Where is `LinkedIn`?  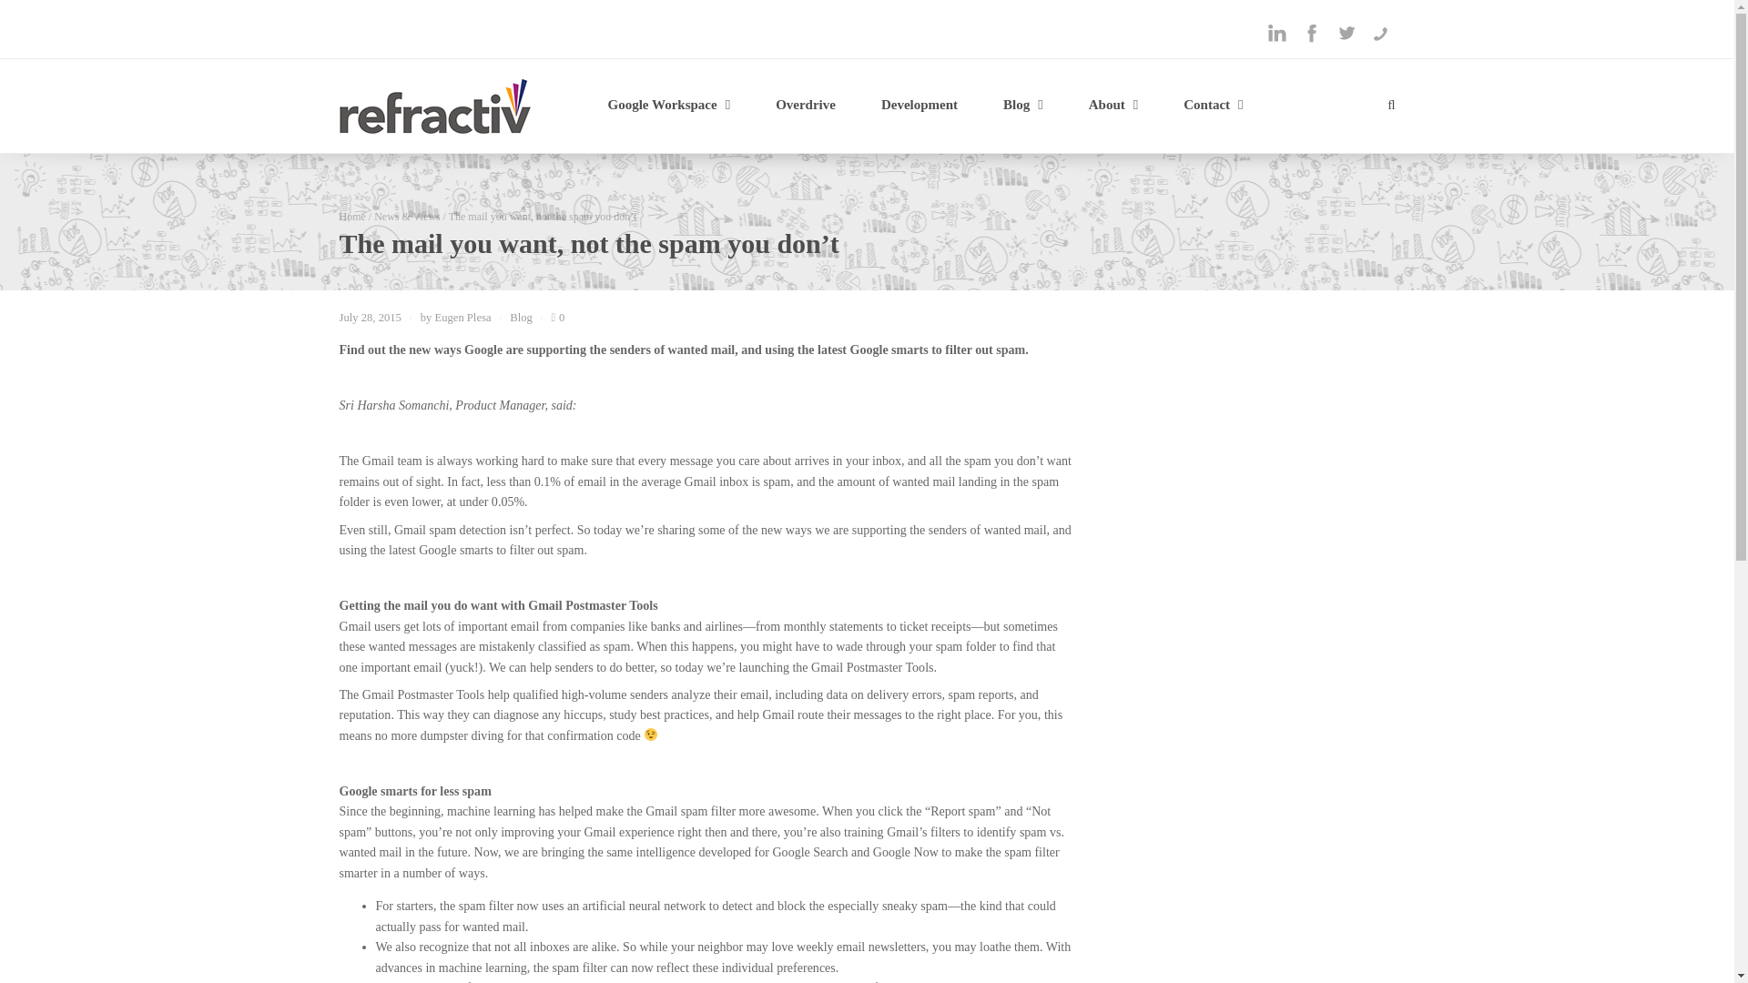 LinkedIn is located at coordinates (1276, 33).